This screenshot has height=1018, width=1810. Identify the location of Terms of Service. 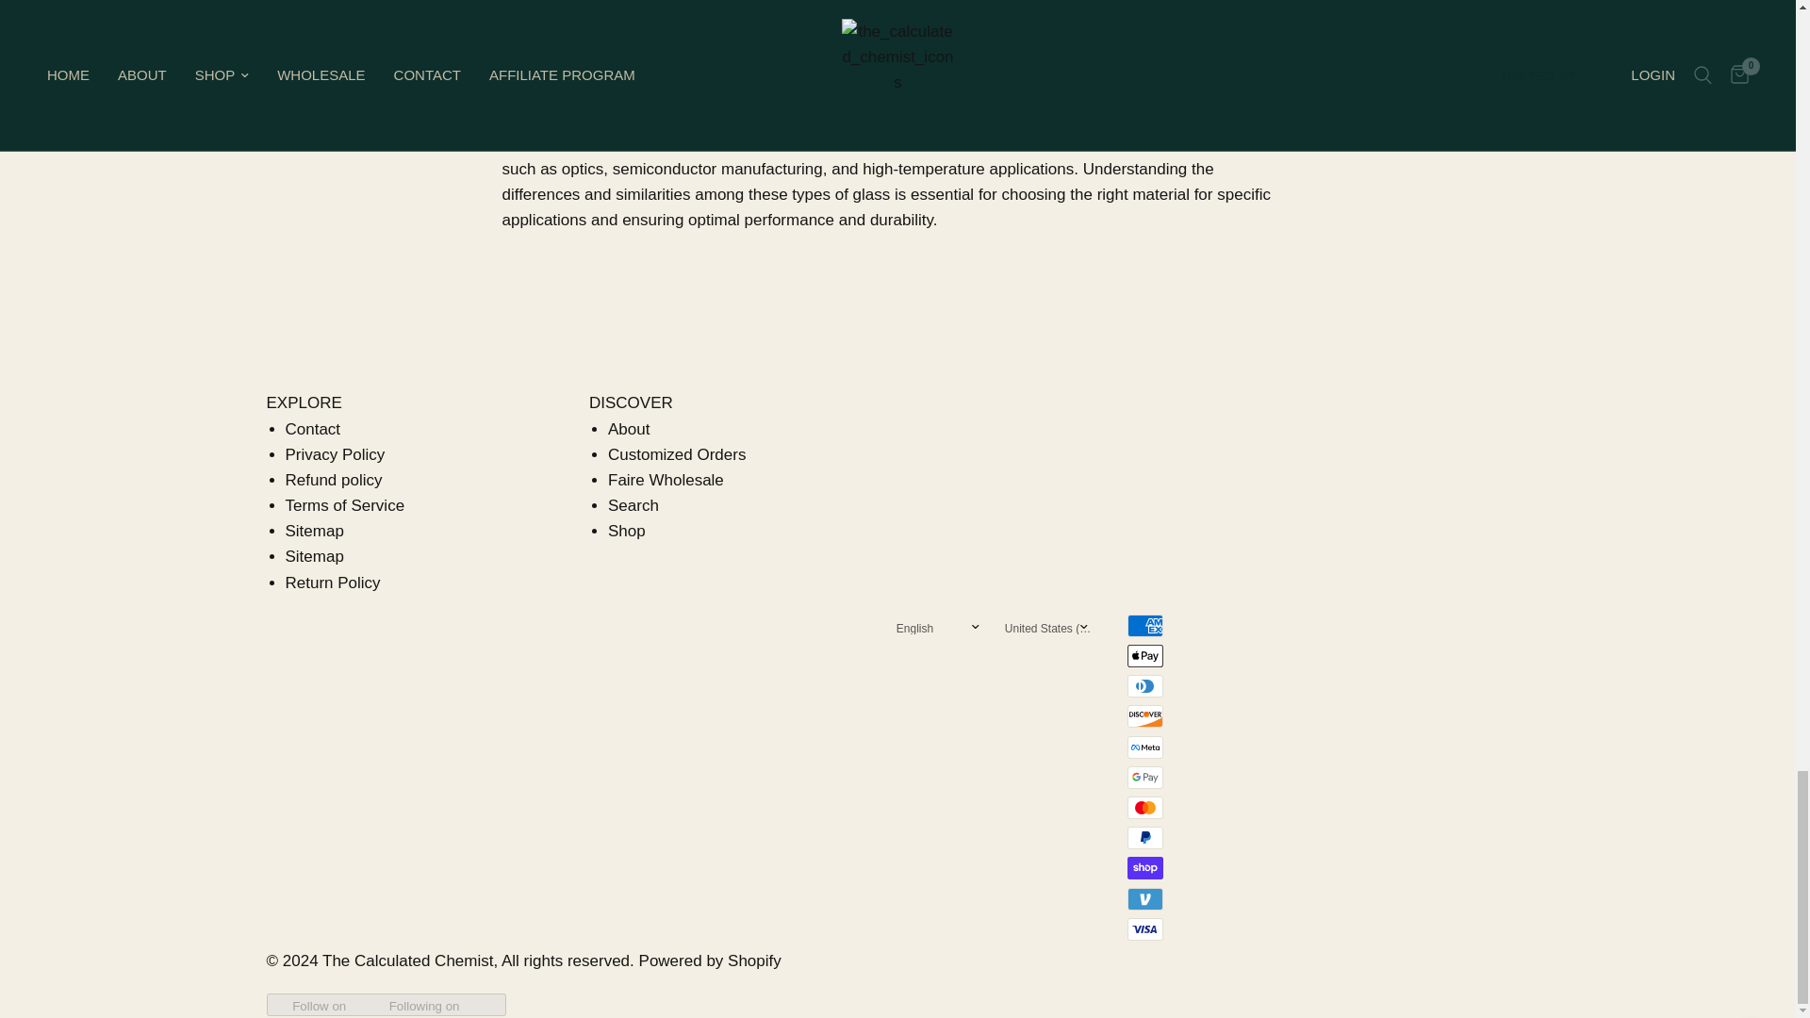
(343, 505).